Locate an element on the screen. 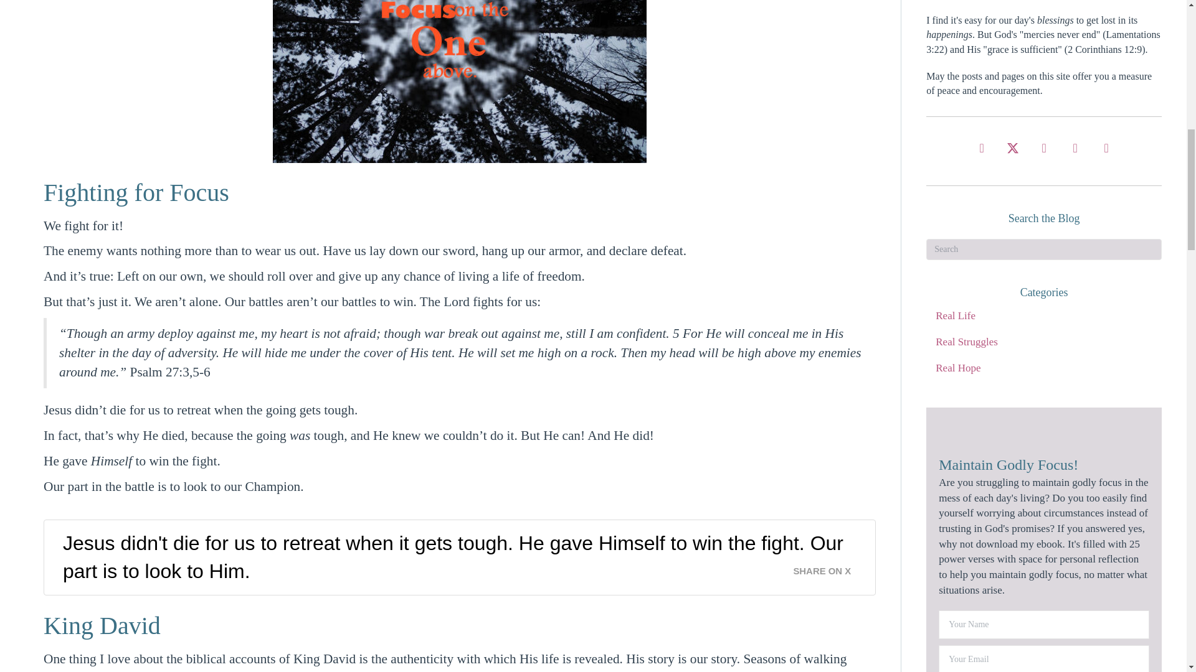 This screenshot has height=672, width=1196. Facebook is located at coordinates (981, 148).